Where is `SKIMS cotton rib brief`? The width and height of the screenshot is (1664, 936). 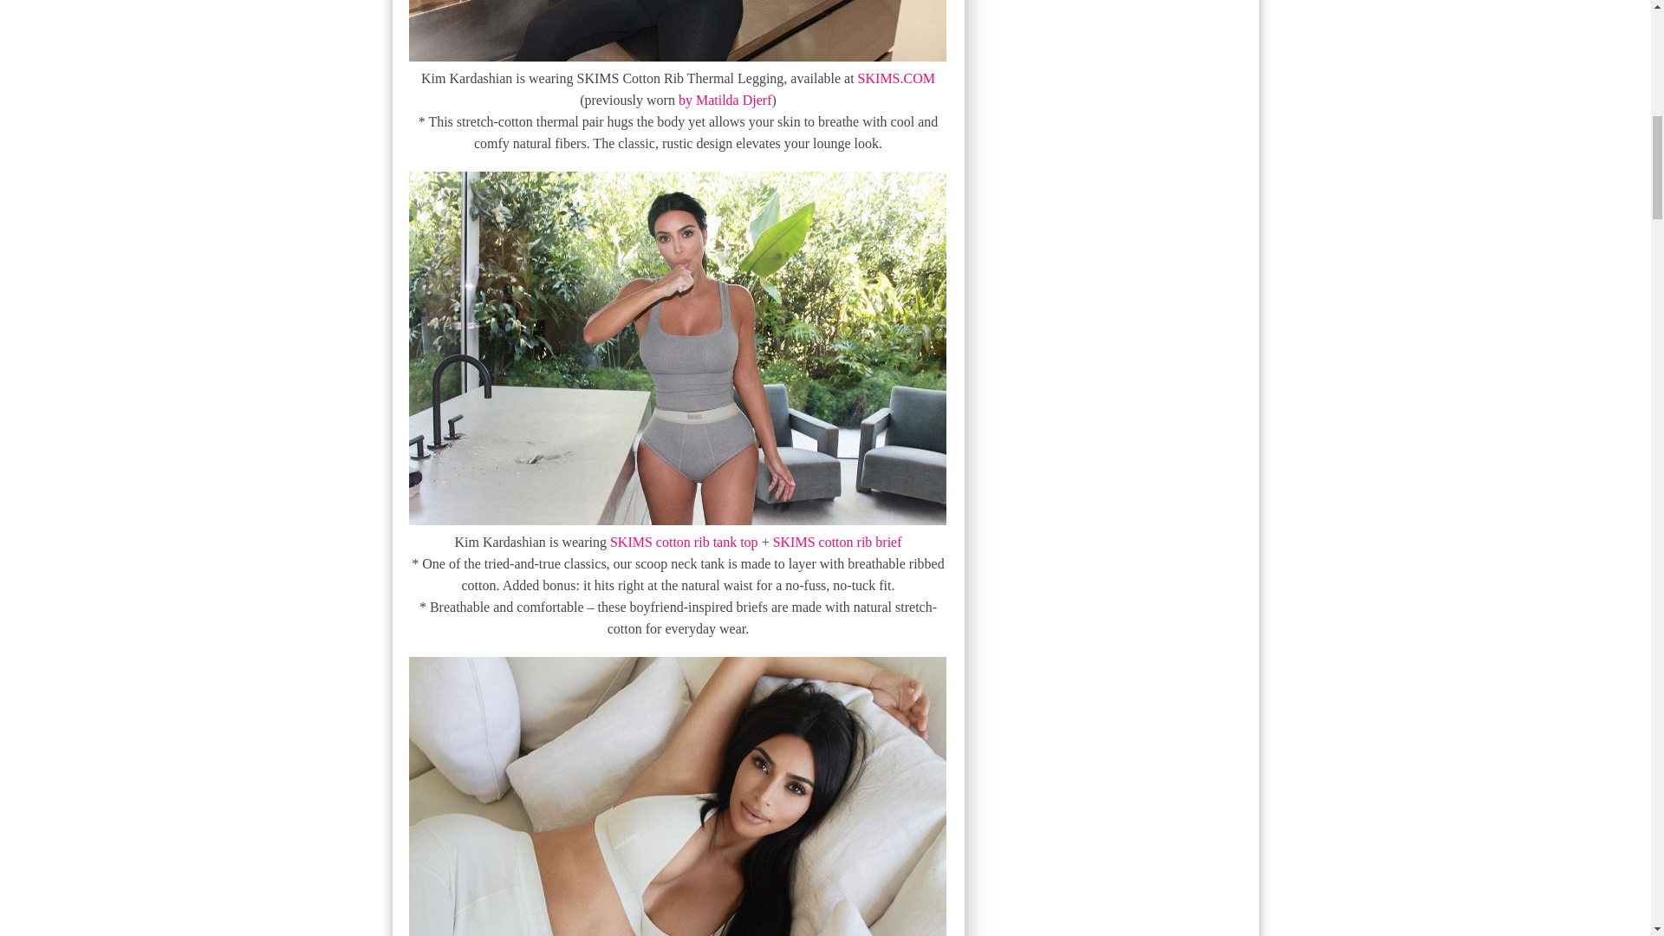
SKIMS cotton rib brief is located at coordinates (837, 541).